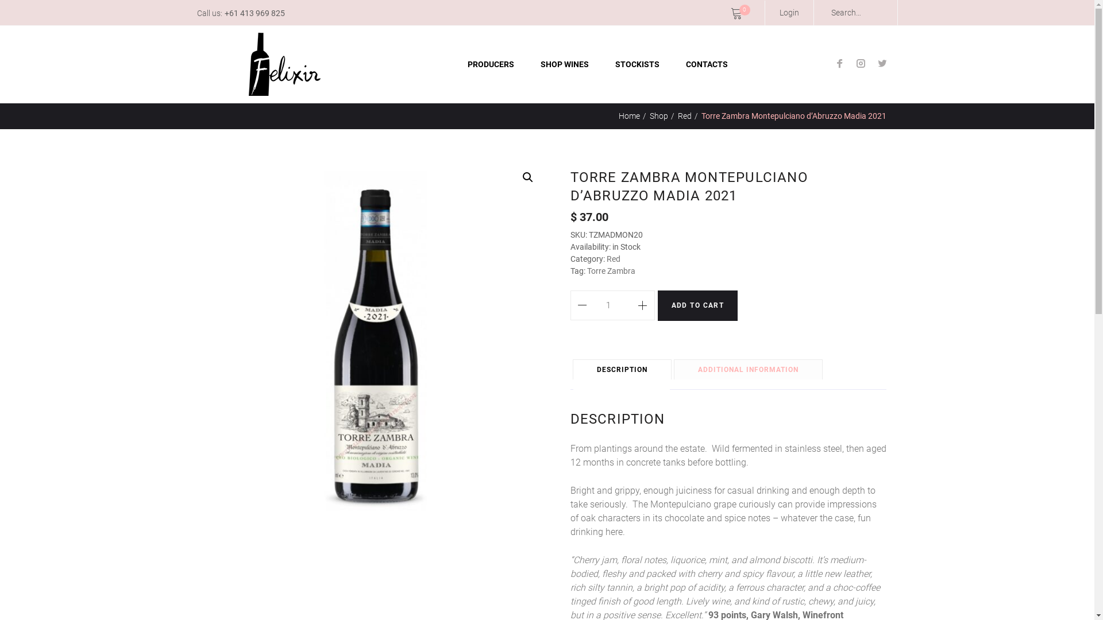  I want to click on STOCKISTS, so click(638, 64).